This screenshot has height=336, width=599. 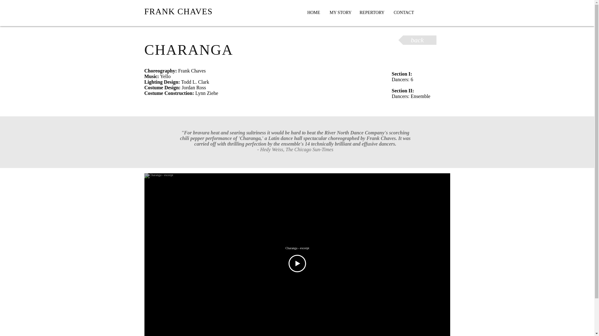 What do you see at coordinates (340, 12) in the screenshot?
I see `MY STORY` at bounding box center [340, 12].